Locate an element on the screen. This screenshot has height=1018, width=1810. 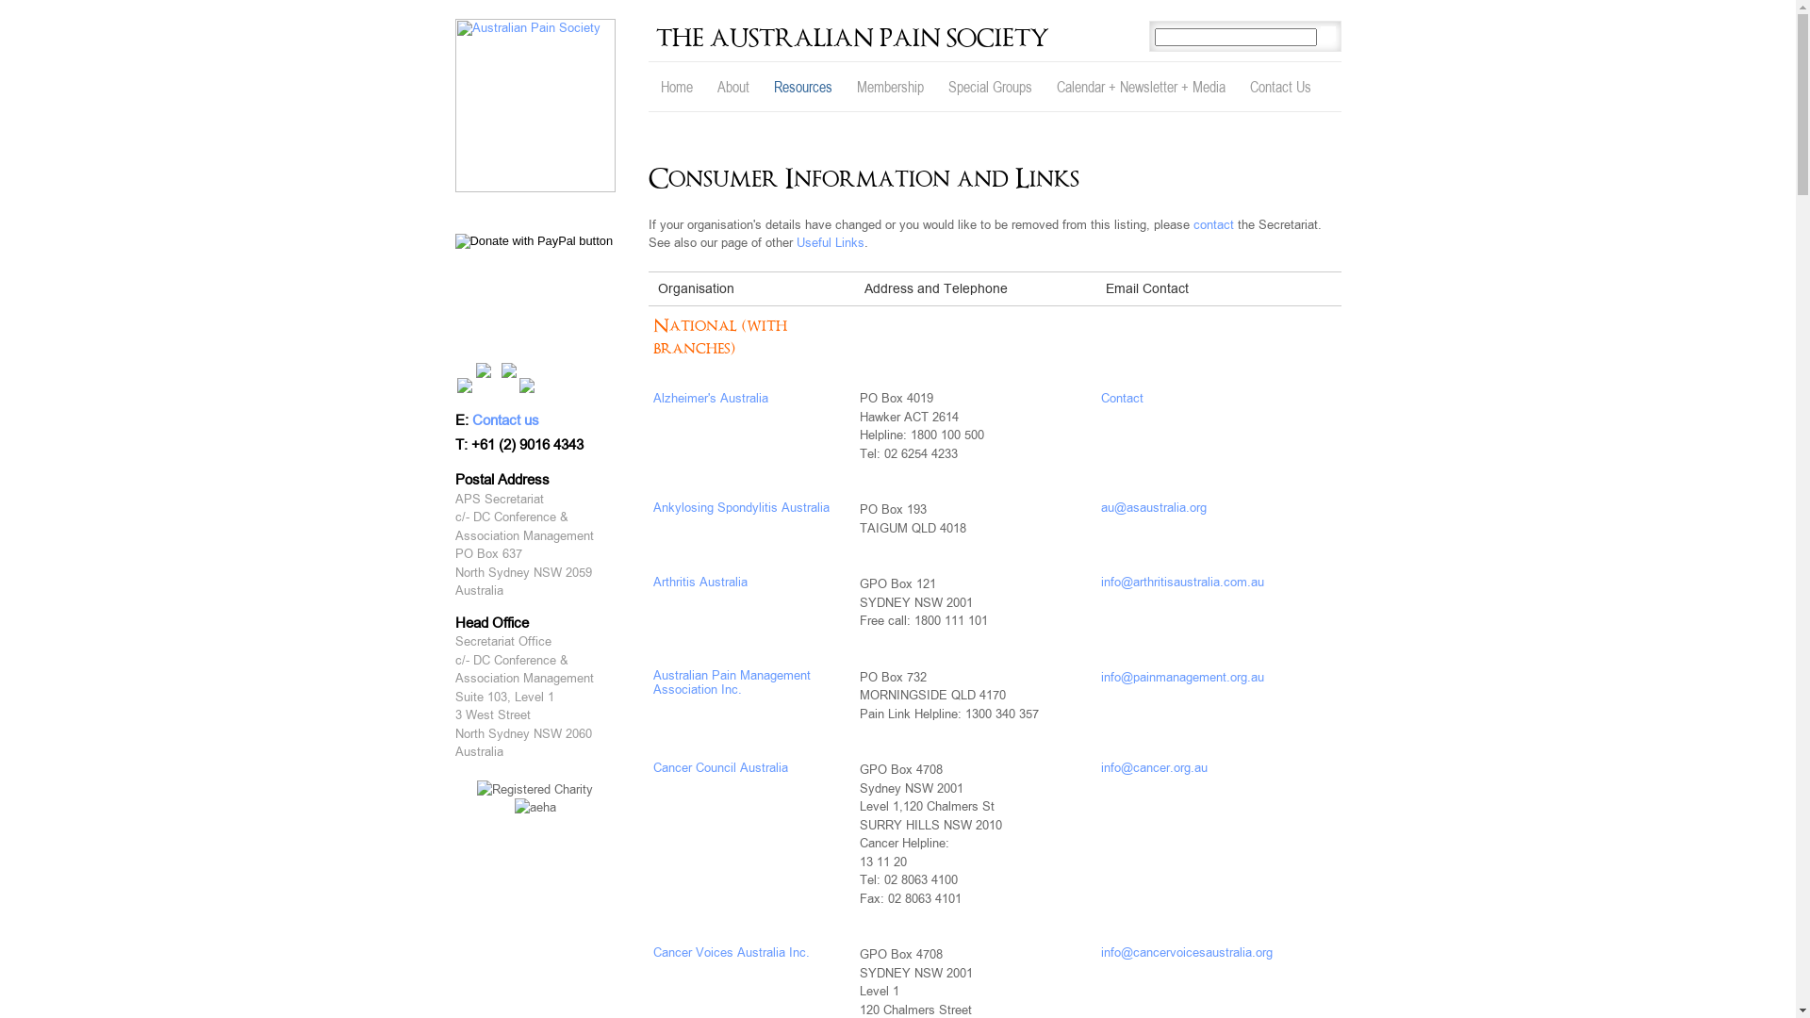
Ankylosing Spondylitis Australia is located at coordinates (741, 507).